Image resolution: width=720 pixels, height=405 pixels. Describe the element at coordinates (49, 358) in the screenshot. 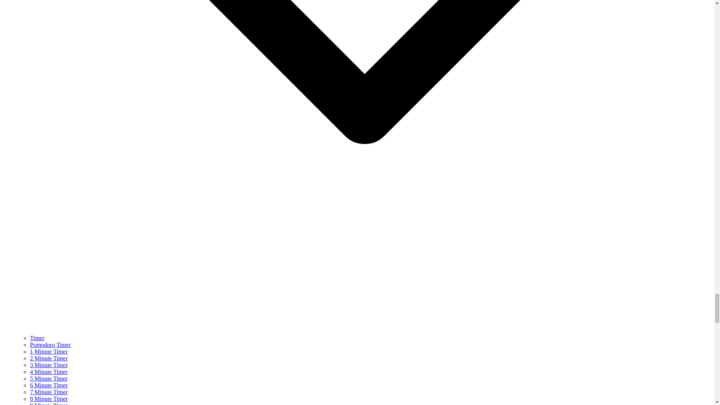

I see `2 Minute Timer` at that location.